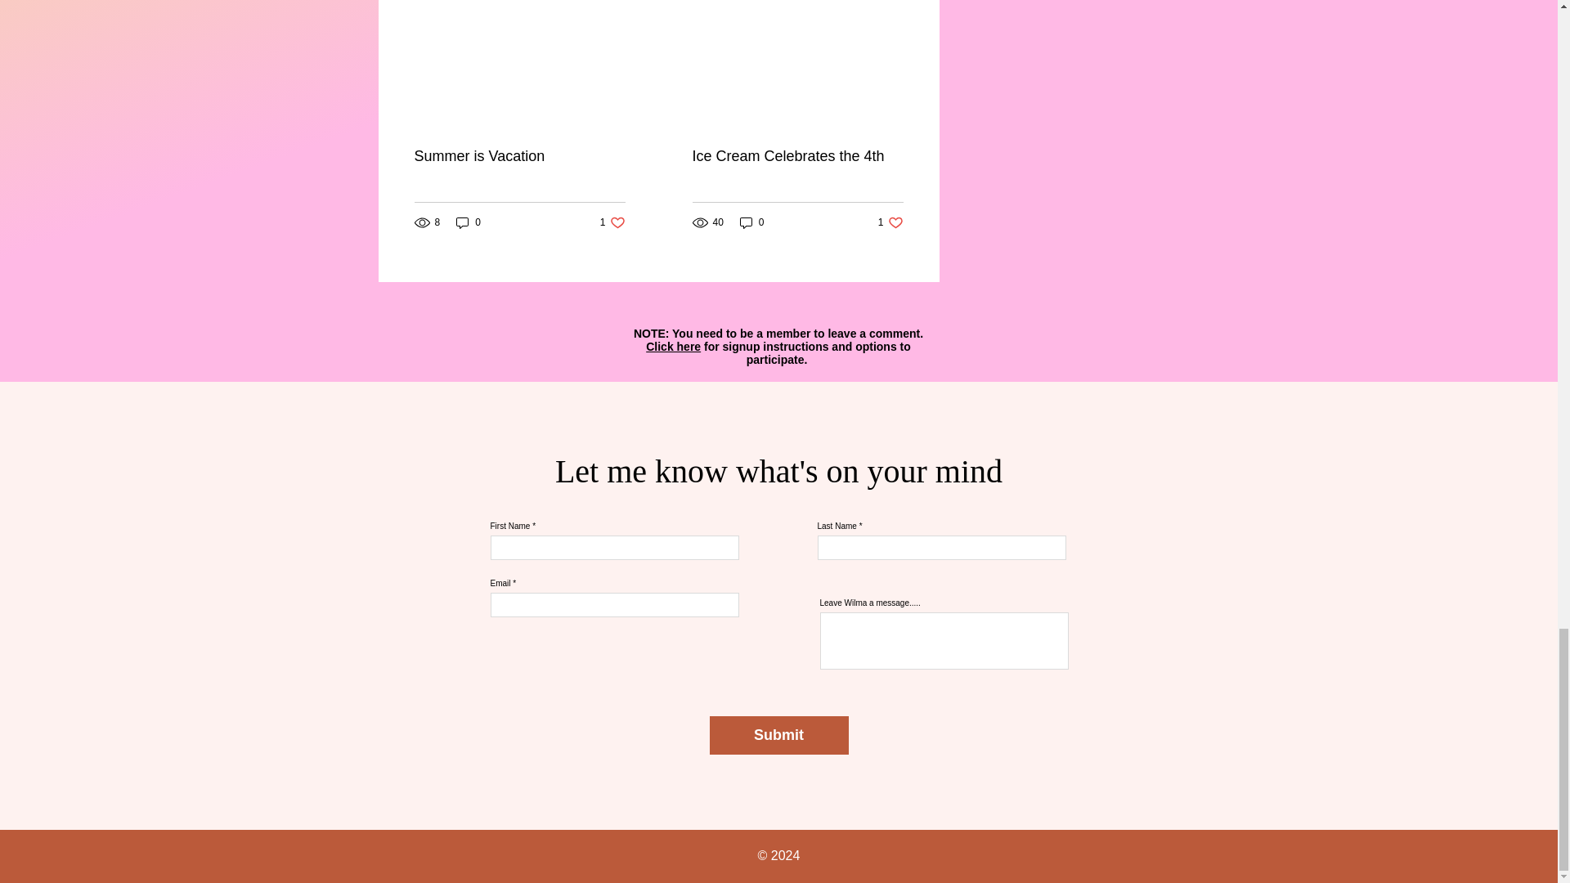 The image size is (1570, 883). Describe the element at coordinates (797, 156) in the screenshot. I see `Summer is Vacation` at that location.